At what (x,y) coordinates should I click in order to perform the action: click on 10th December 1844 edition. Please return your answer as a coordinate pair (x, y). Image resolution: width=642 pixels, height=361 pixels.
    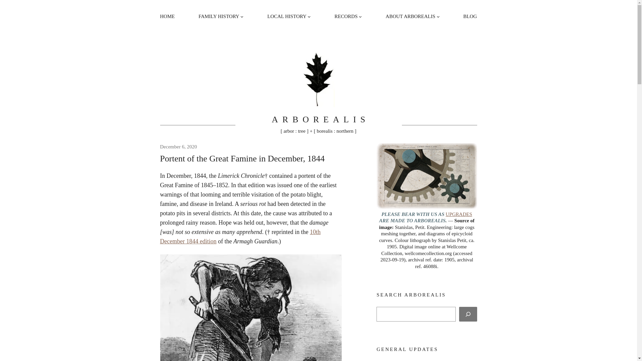
    Looking at the image, I should click on (240, 237).